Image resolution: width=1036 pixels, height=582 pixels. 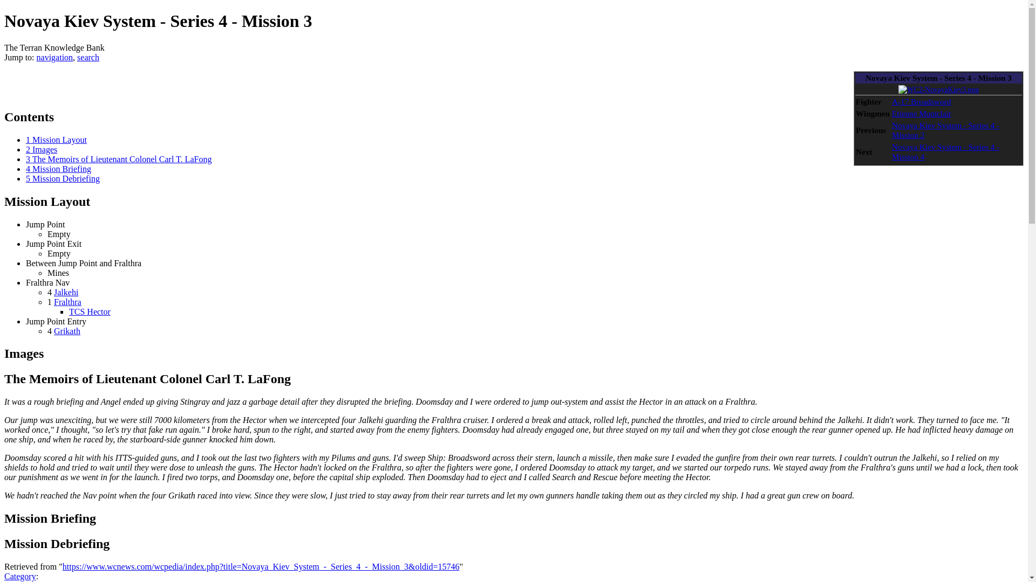 I want to click on Novaya Kiev System - Series 4 - Mission 4, so click(x=945, y=151).